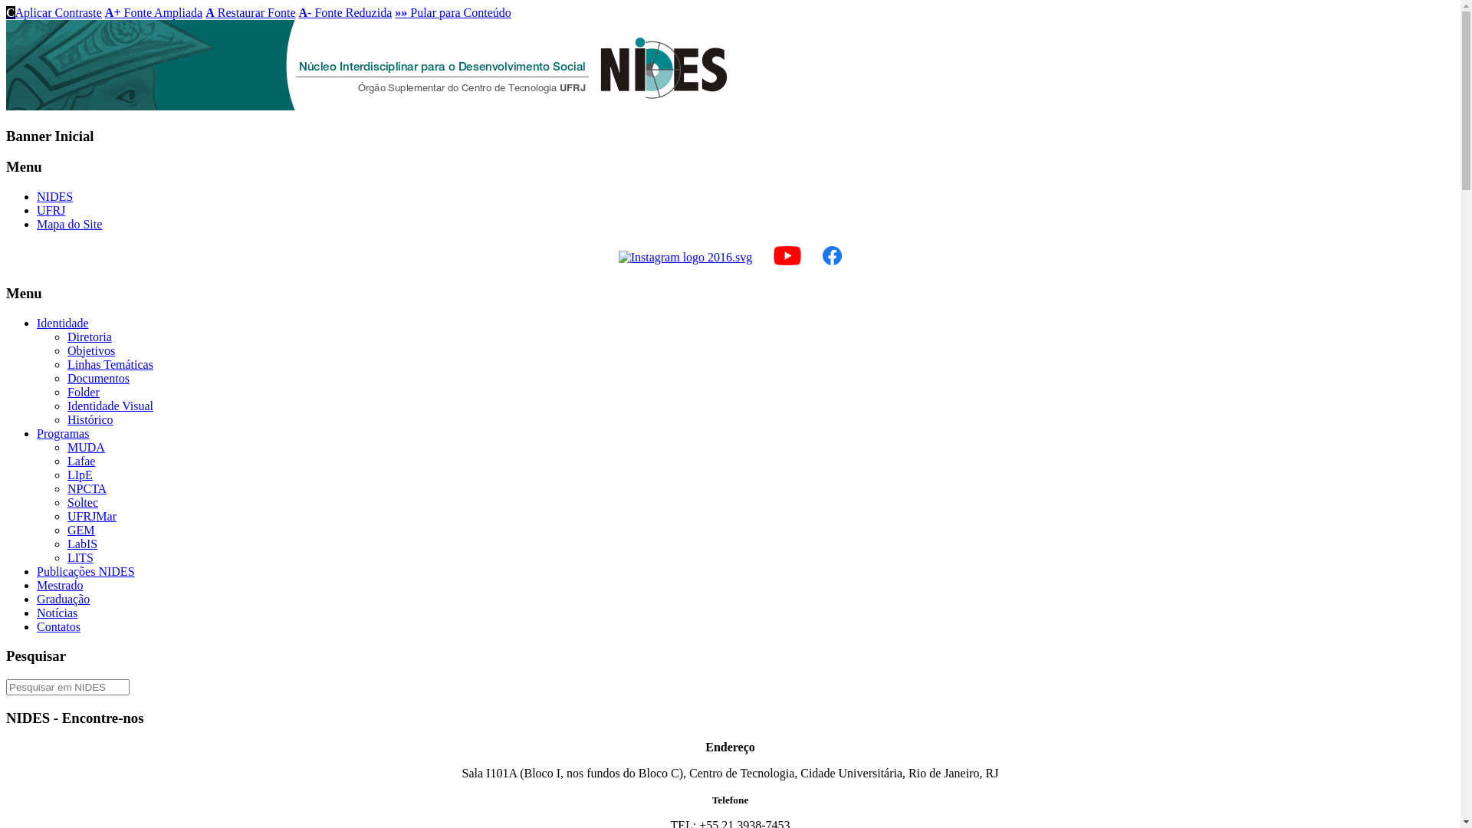 Image resolution: width=1472 pixels, height=828 pixels. Describe the element at coordinates (87, 489) in the screenshot. I see `NPCTA` at that location.